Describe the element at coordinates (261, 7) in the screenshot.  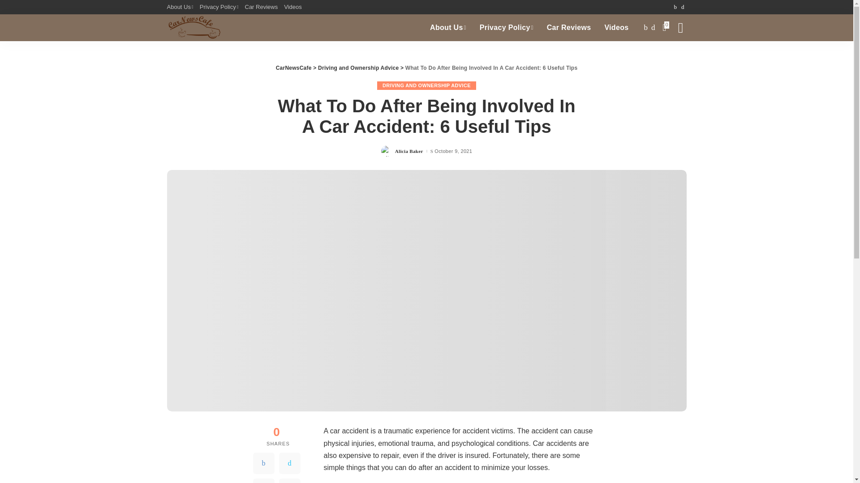
I see `Car Reviews` at that location.